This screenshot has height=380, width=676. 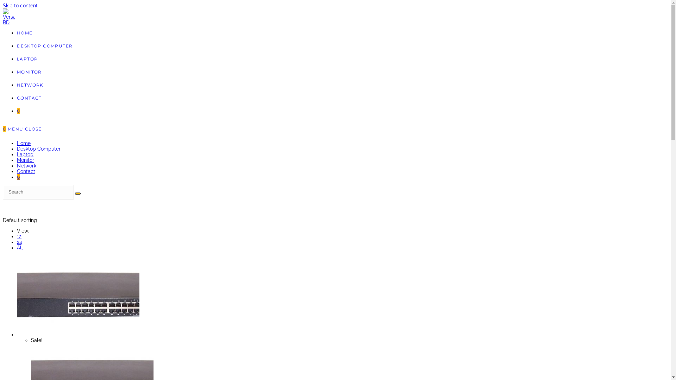 I want to click on HOME, so click(x=25, y=33).